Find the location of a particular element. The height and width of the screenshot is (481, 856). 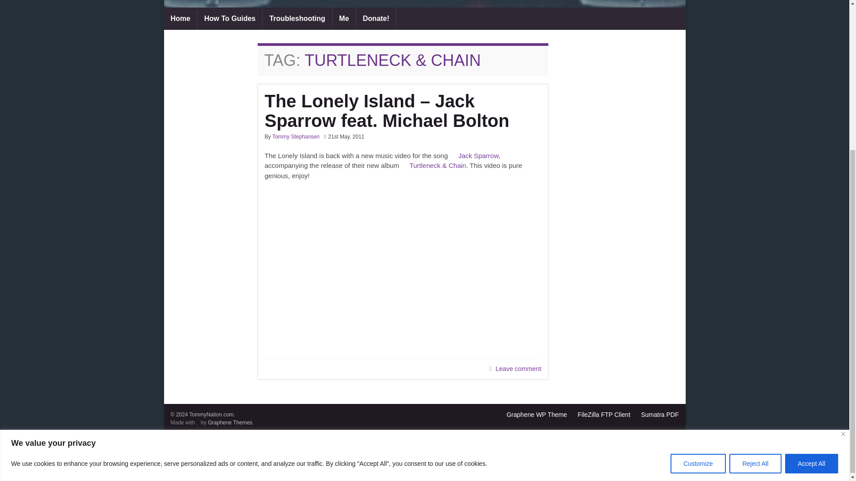

Me is located at coordinates (344, 19).